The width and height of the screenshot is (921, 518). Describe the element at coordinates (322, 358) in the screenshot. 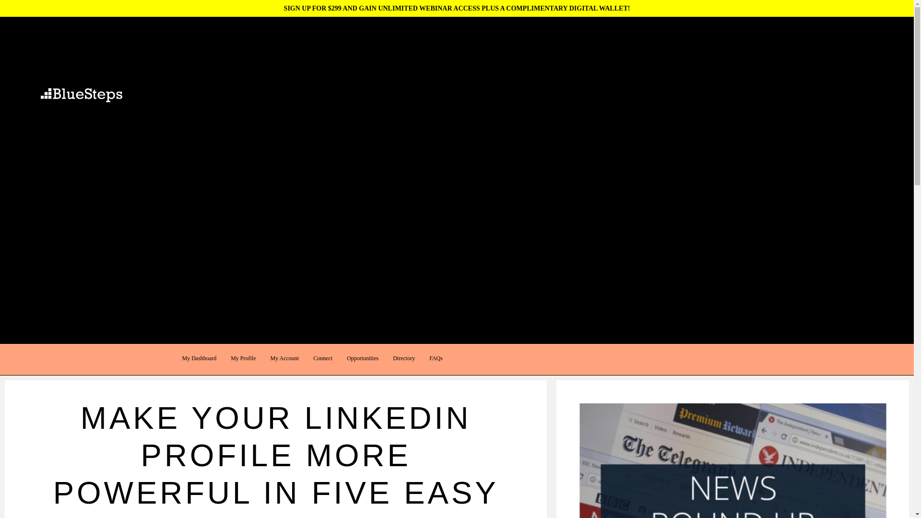

I see `Connect` at that location.